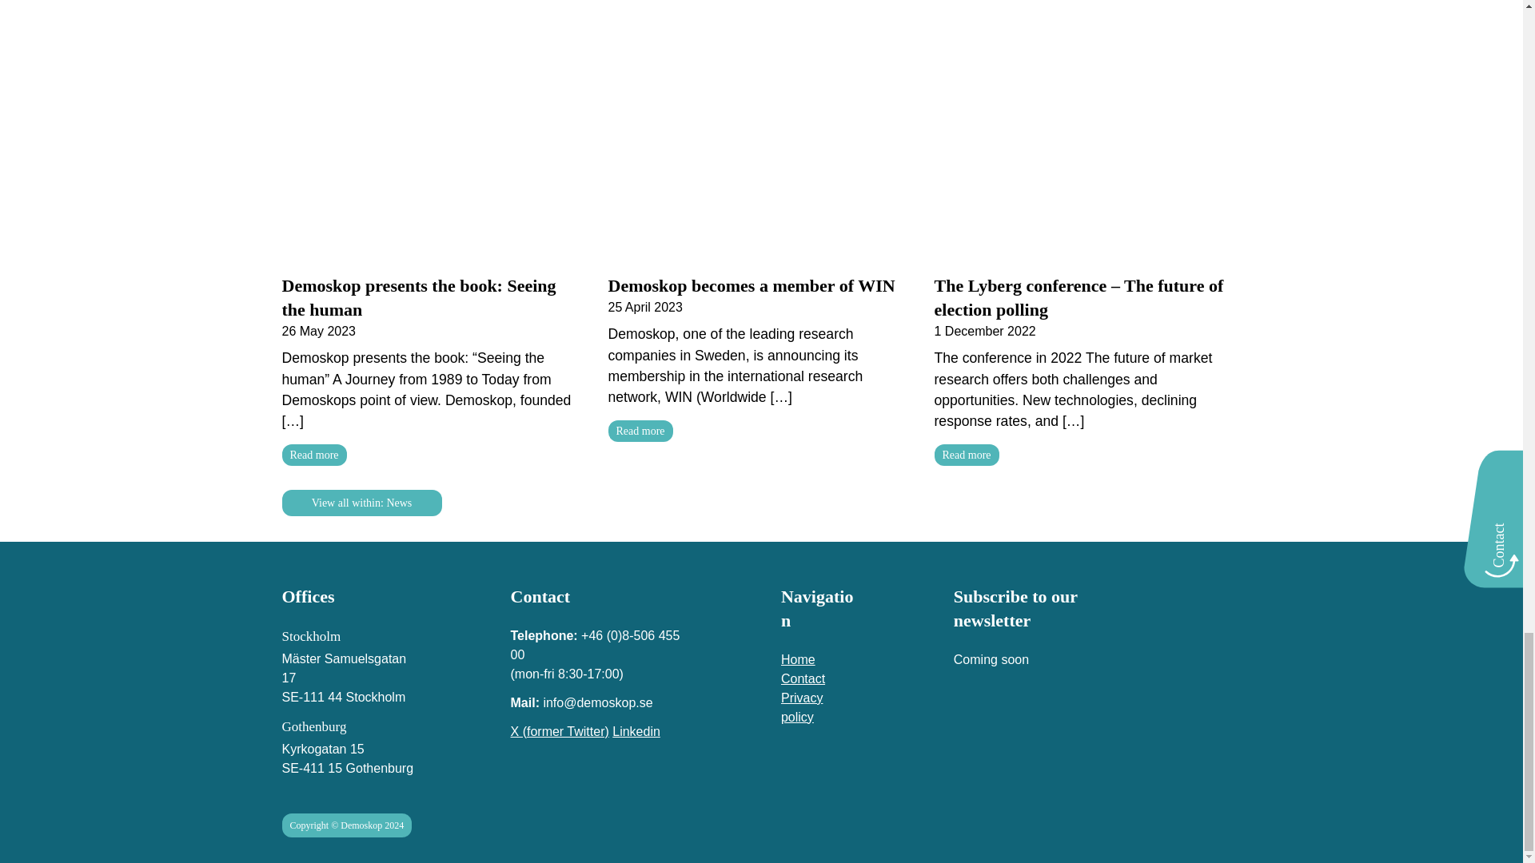 The height and width of the screenshot is (863, 1535). Describe the element at coordinates (361, 503) in the screenshot. I see `View all within: News` at that location.